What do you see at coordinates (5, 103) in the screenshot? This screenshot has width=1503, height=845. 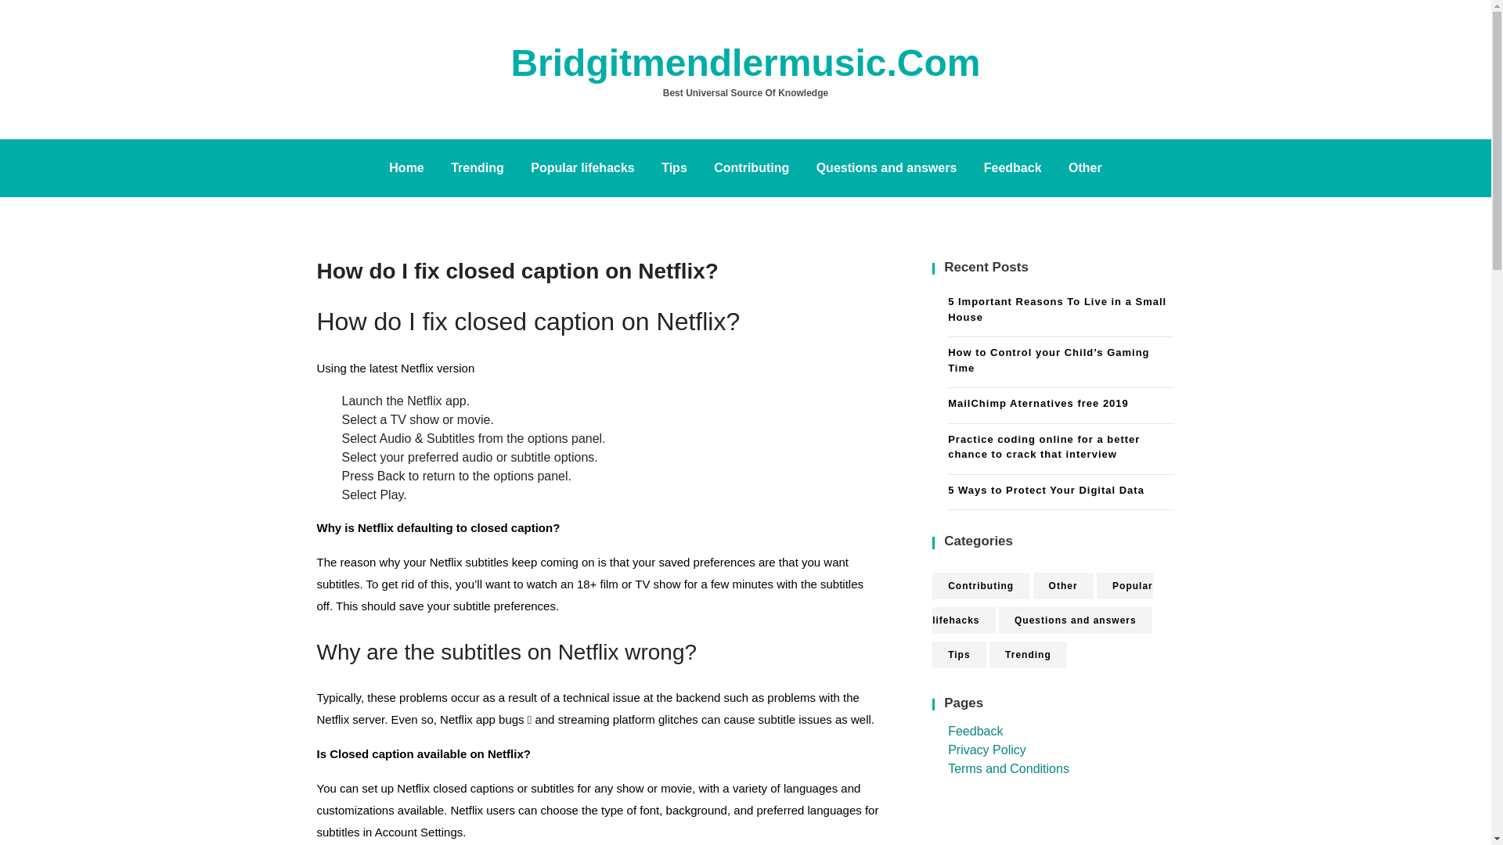 I see `WhatsApp` at bounding box center [5, 103].